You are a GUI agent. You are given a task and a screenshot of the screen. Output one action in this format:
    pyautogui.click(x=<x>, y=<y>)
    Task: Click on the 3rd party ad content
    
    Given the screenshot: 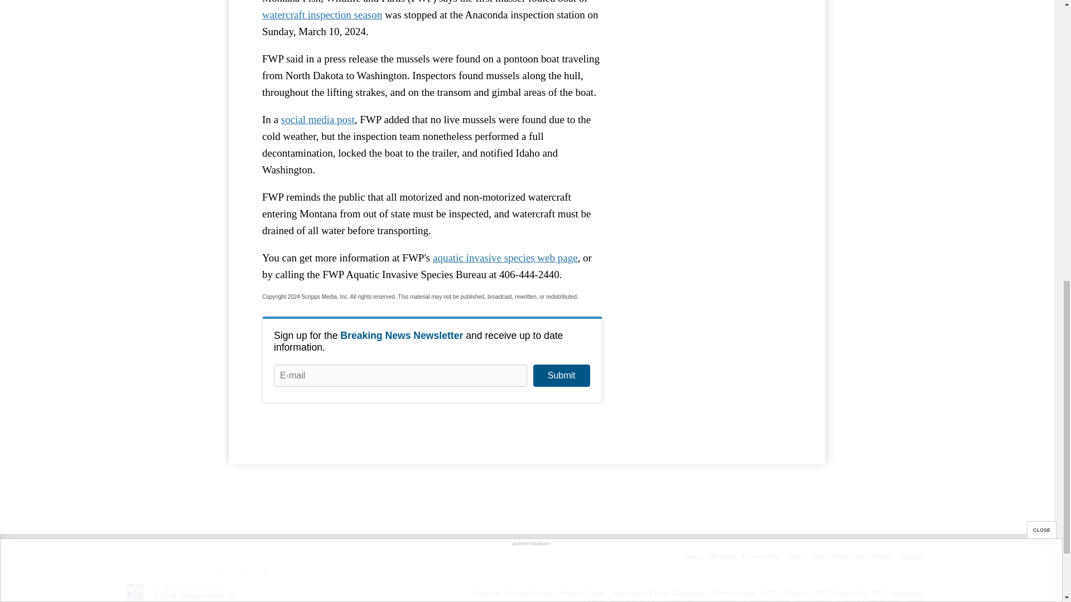 What is the action you would take?
    pyautogui.click(x=708, y=57)
    